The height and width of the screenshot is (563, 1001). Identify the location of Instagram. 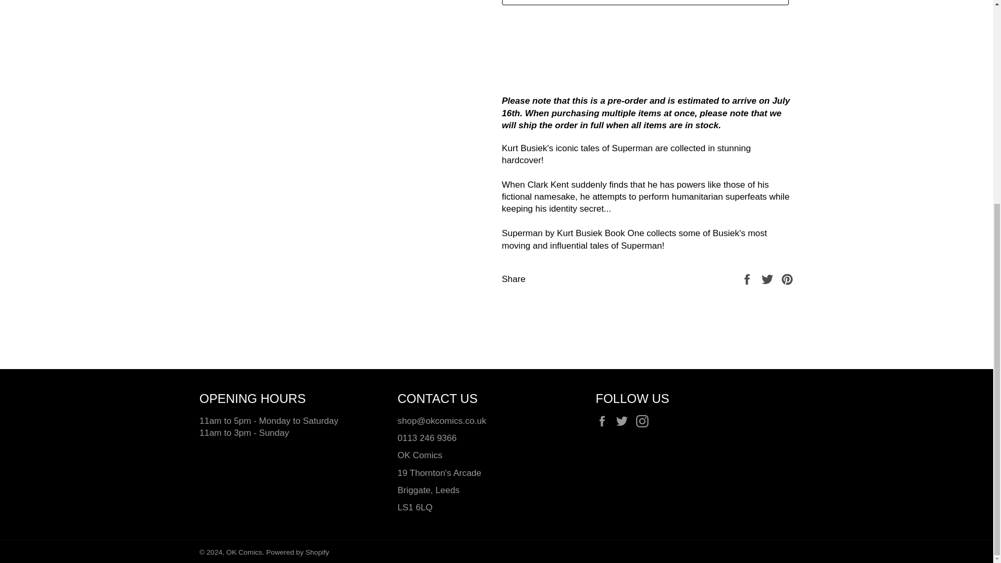
(644, 421).